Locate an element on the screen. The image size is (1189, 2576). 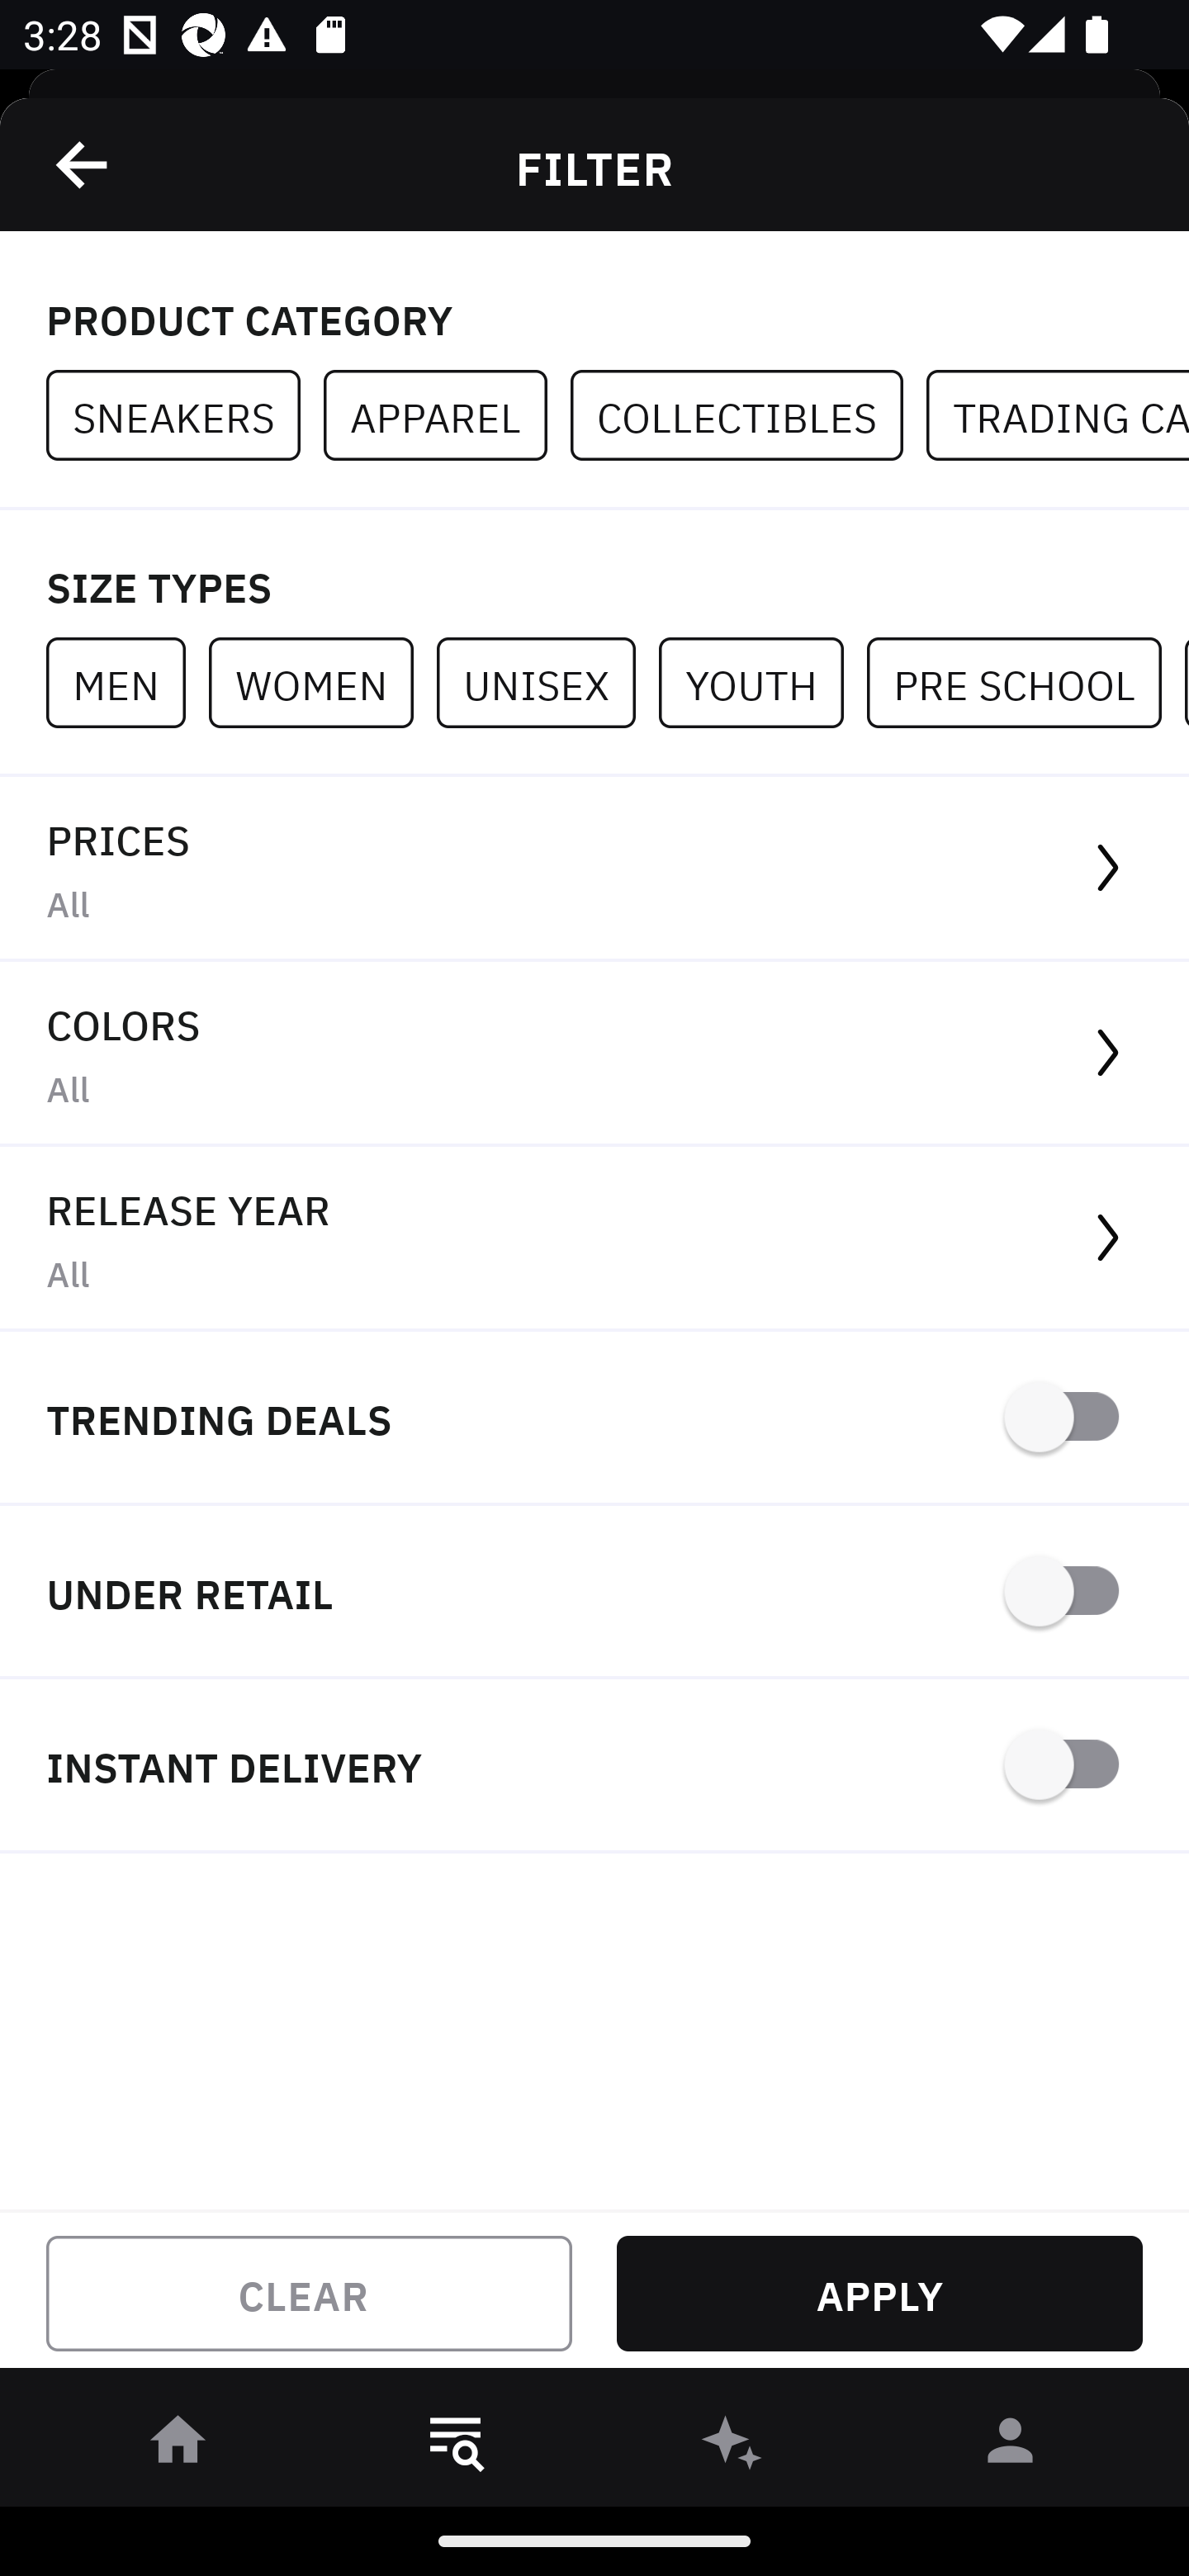
PRICES All is located at coordinates (594, 869).